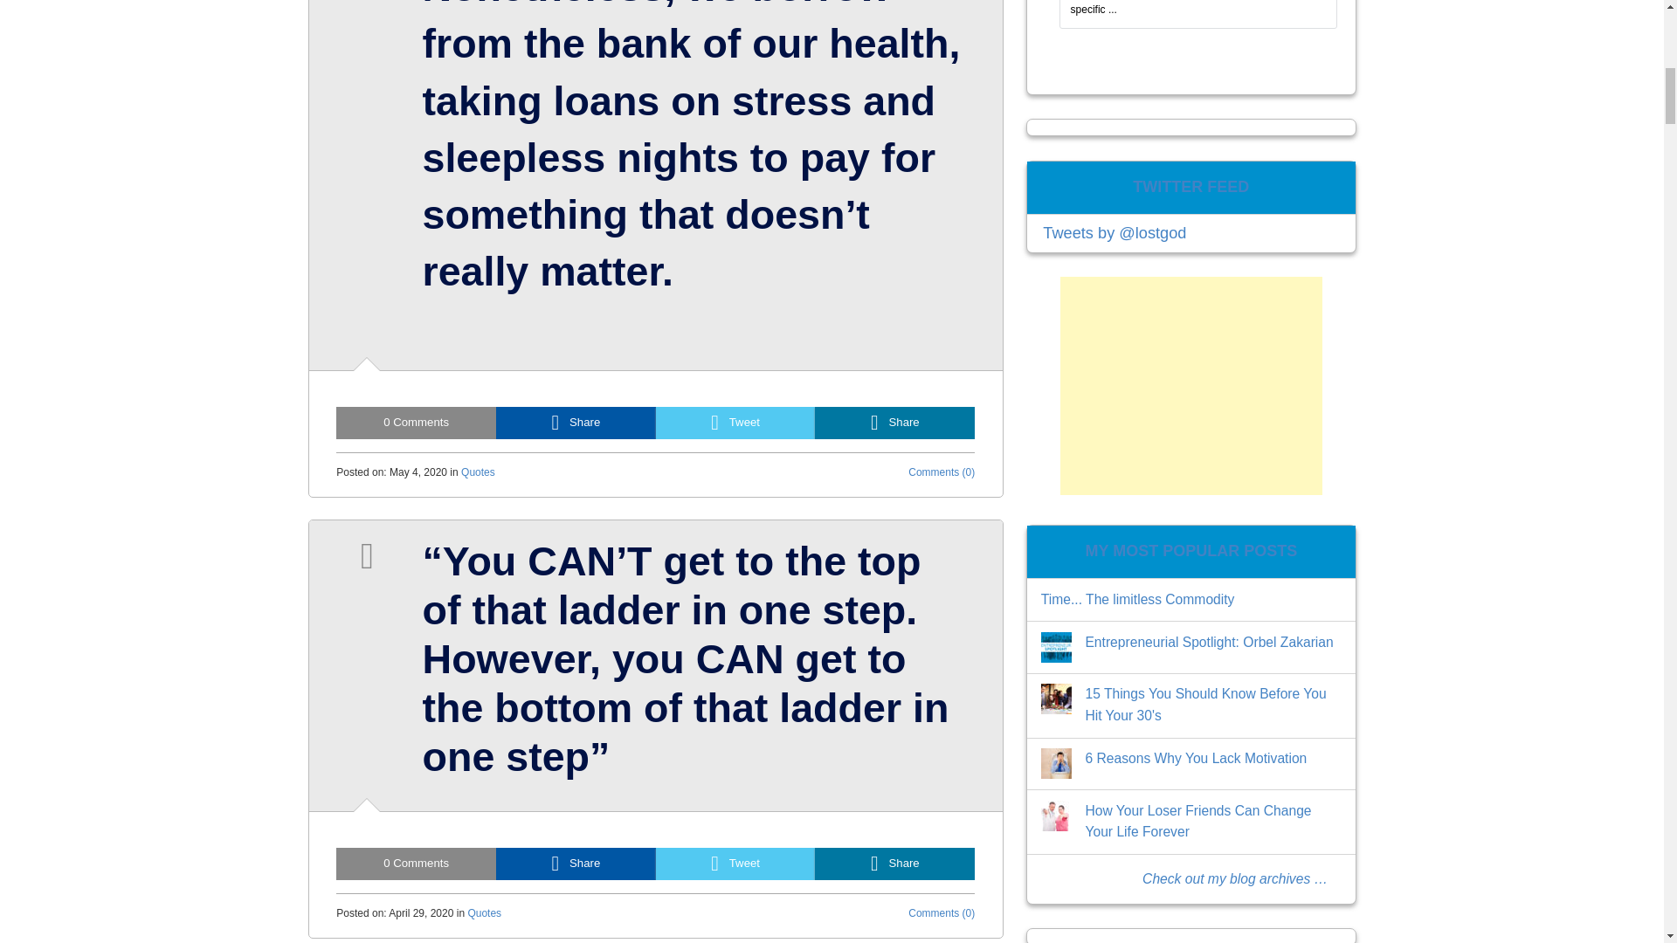  I want to click on Share, so click(576, 423).